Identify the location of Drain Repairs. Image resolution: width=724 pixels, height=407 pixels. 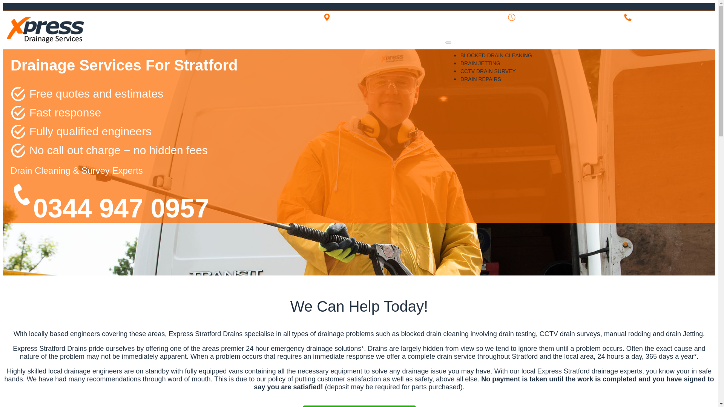
(480, 79).